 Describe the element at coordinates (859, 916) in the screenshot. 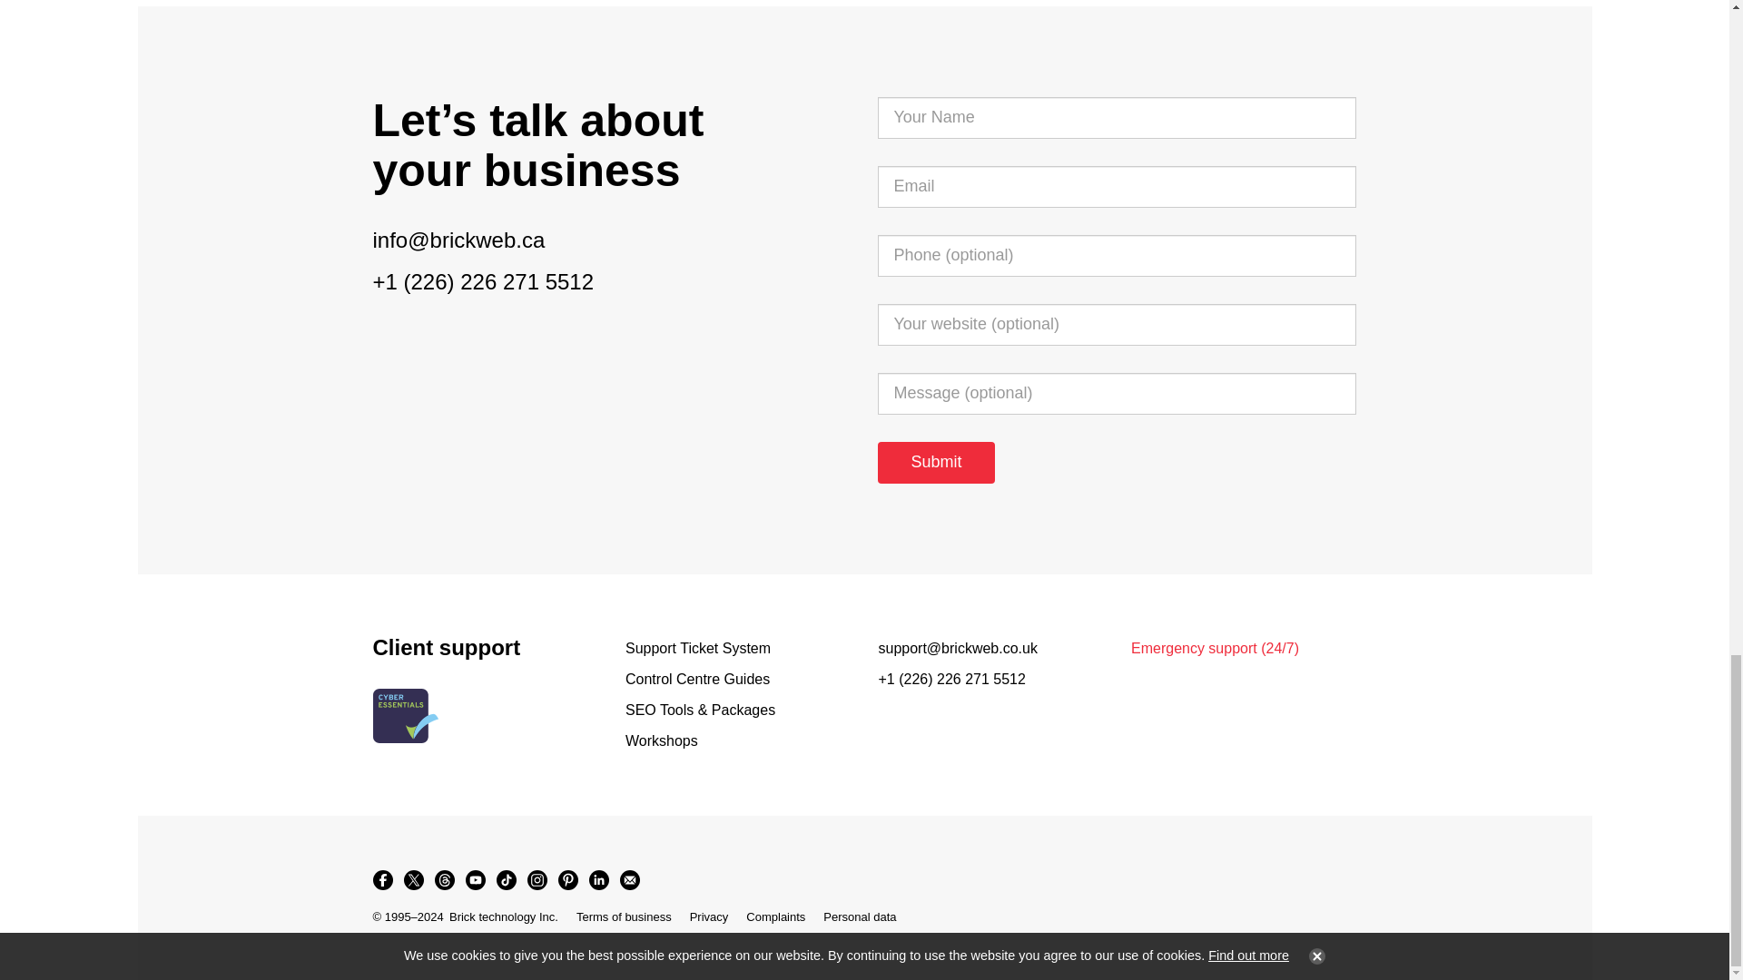

I see `Get a copy of your personal data or Erase my personal data` at that location.